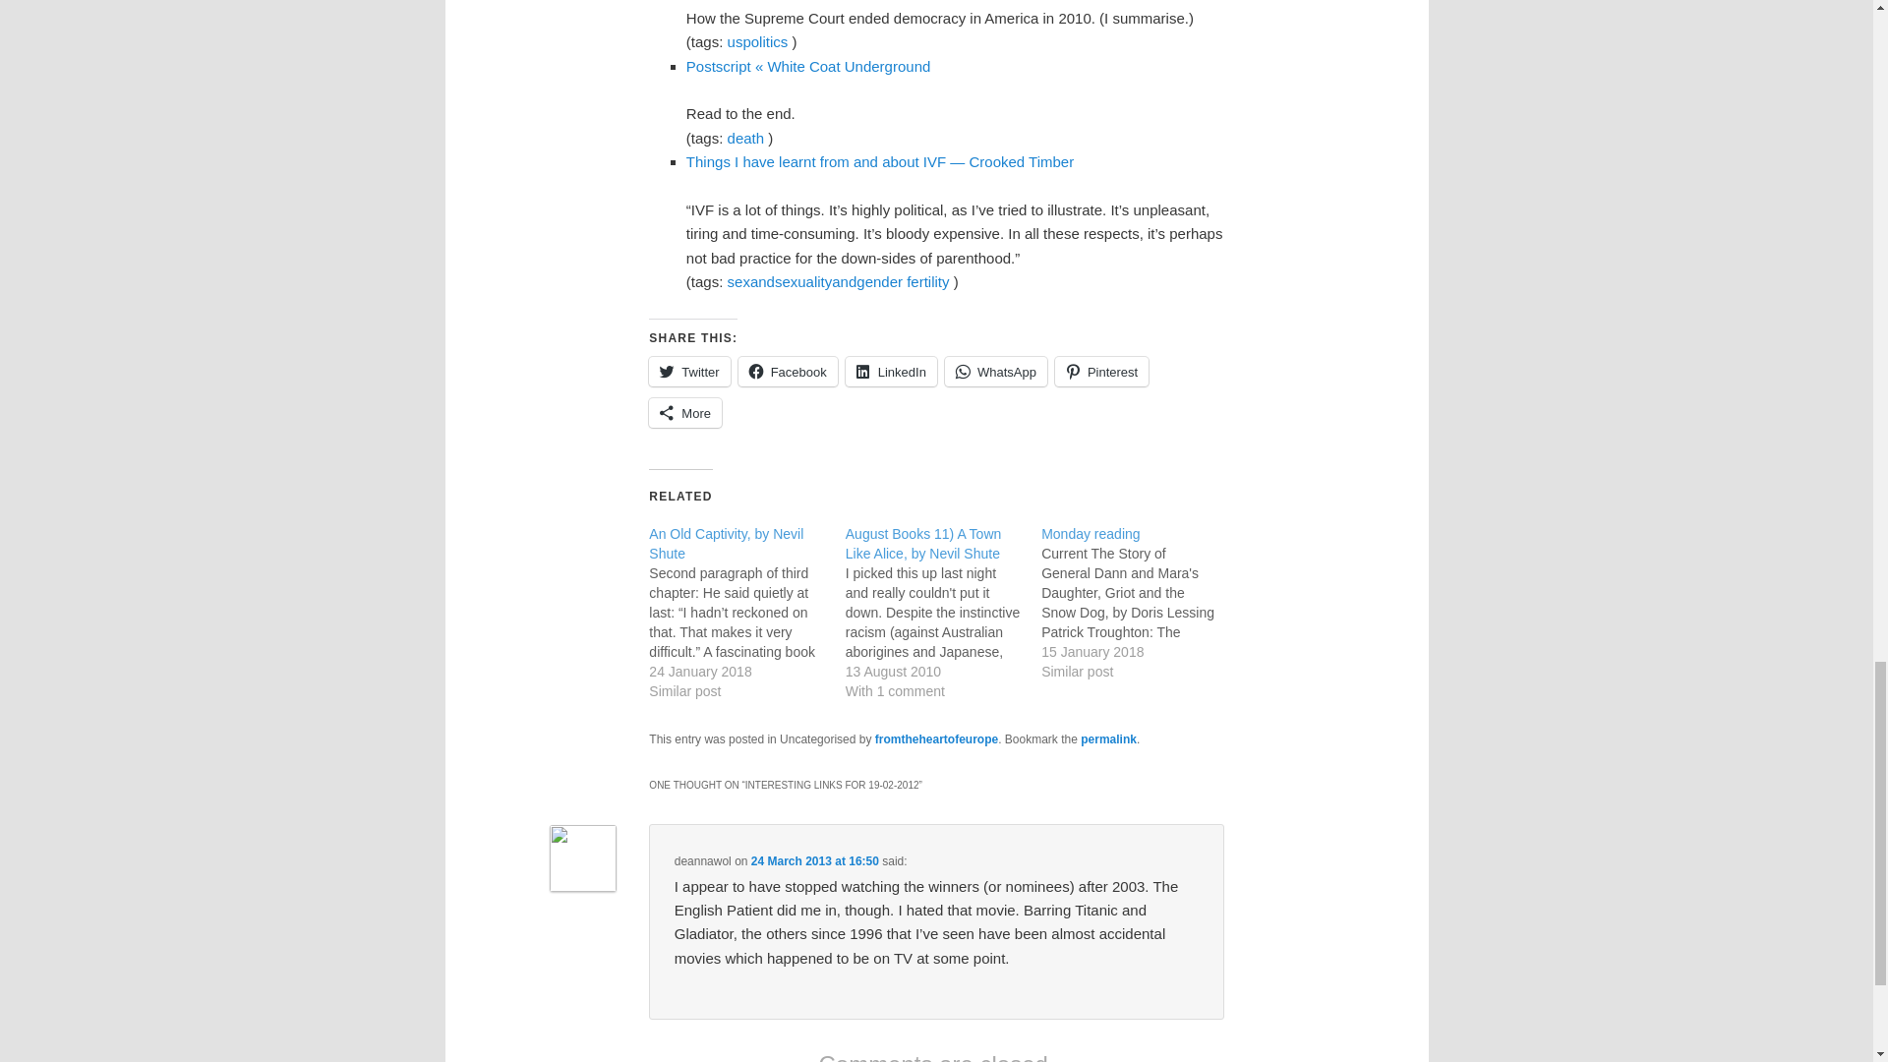 This screenshot has width=1888, height=1062. I want to click on Click to share on Facebook, so click(788, 372).